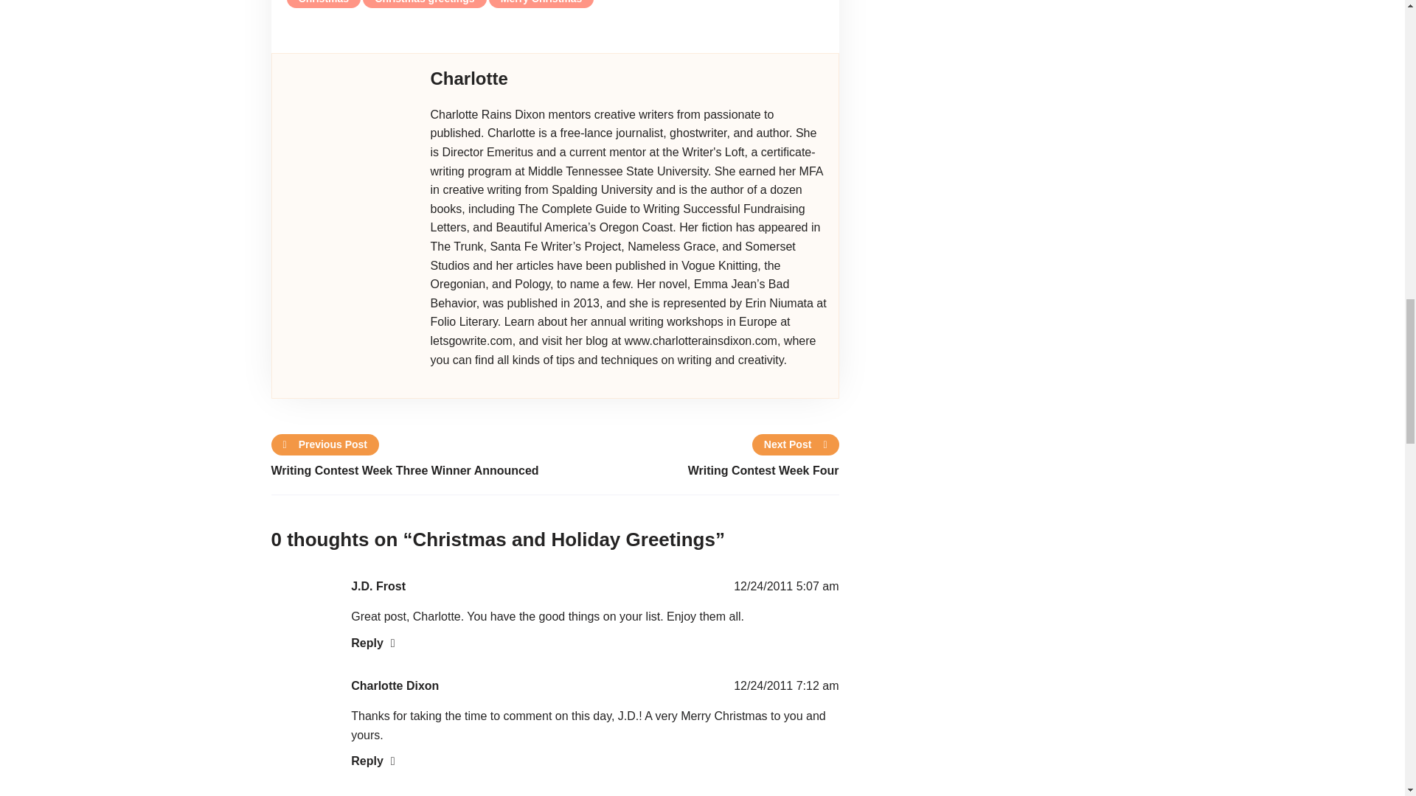 The image size is (1416, 796). Describe the element at coordinates (395, 685) in the screenshot. I see `Charlotte Dixon` at that location.